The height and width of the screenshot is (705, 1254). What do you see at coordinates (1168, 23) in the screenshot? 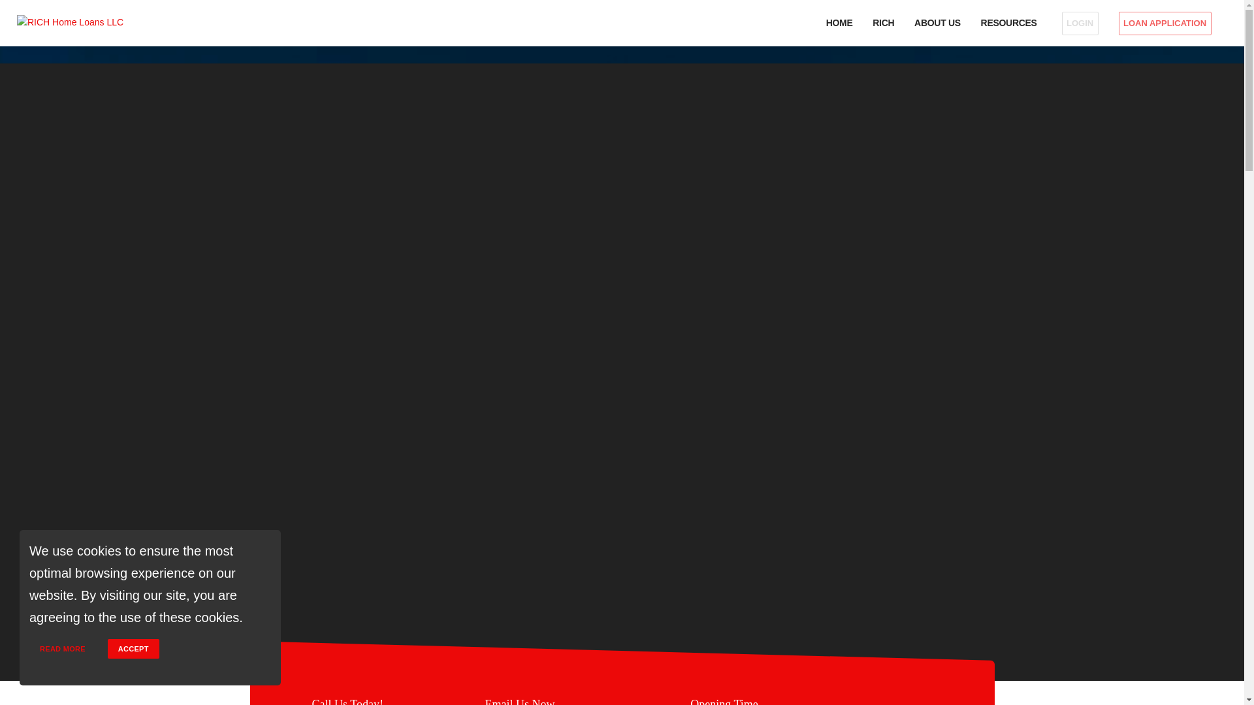
I see `LOAN APPLICATION` at bounding box center [1168, 23].